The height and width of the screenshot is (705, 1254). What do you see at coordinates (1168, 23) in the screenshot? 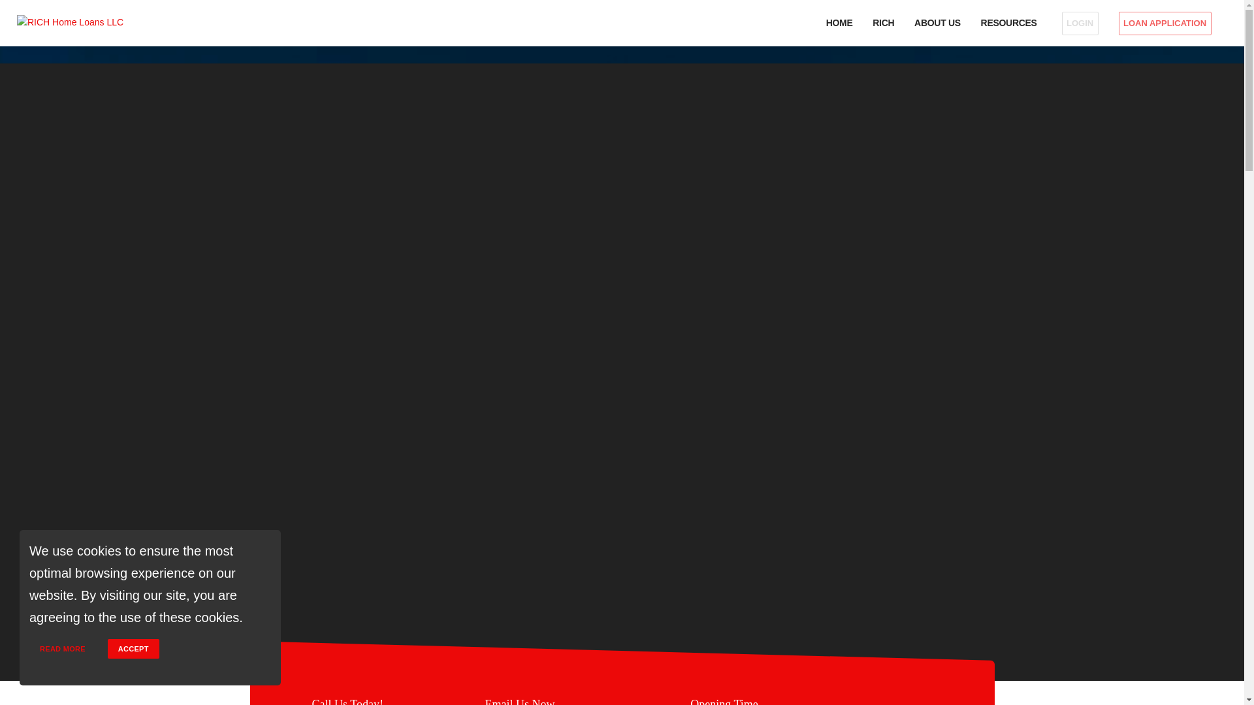
I see `LOAN APPLICATION` at bounding box center [1168, 23].